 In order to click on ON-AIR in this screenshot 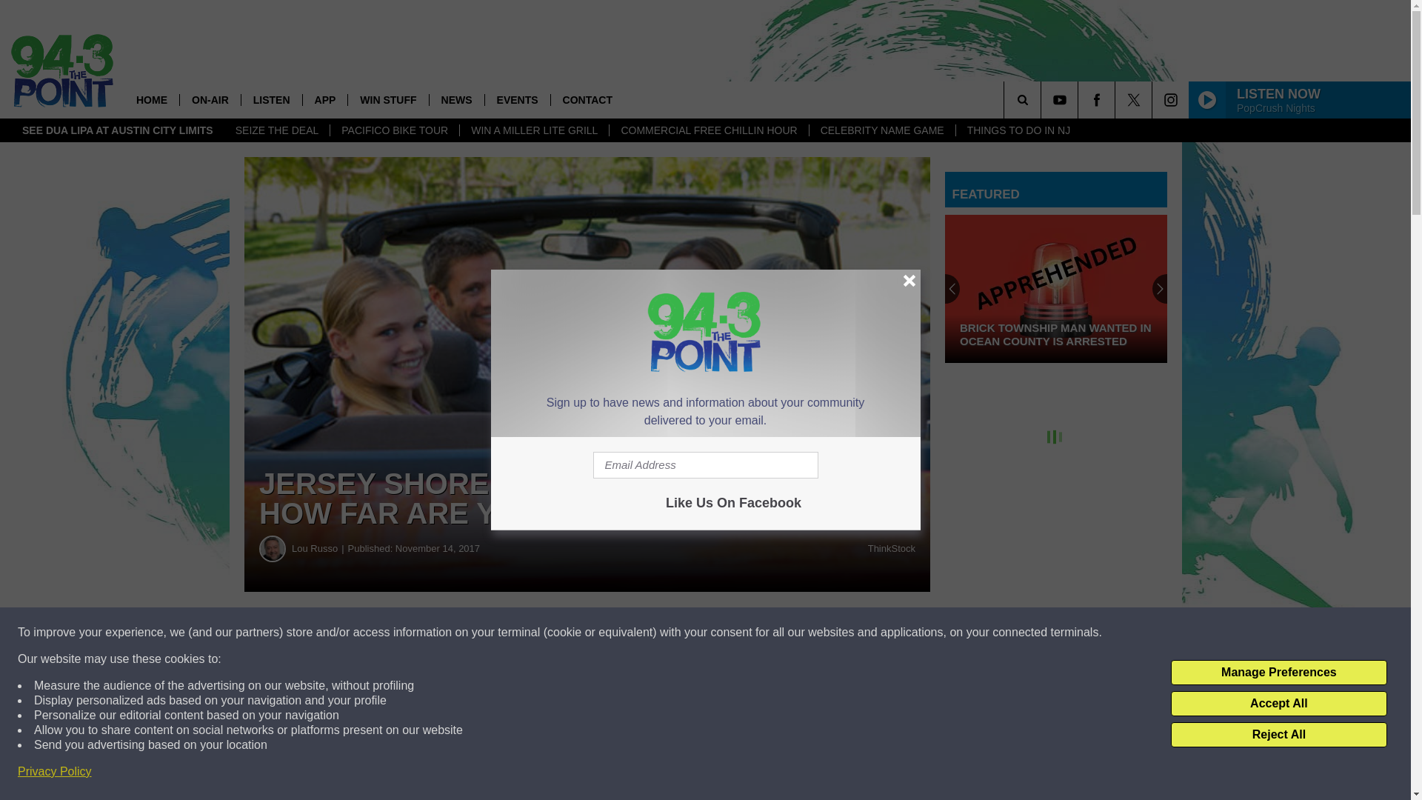, I will do `click(209, 99)`.